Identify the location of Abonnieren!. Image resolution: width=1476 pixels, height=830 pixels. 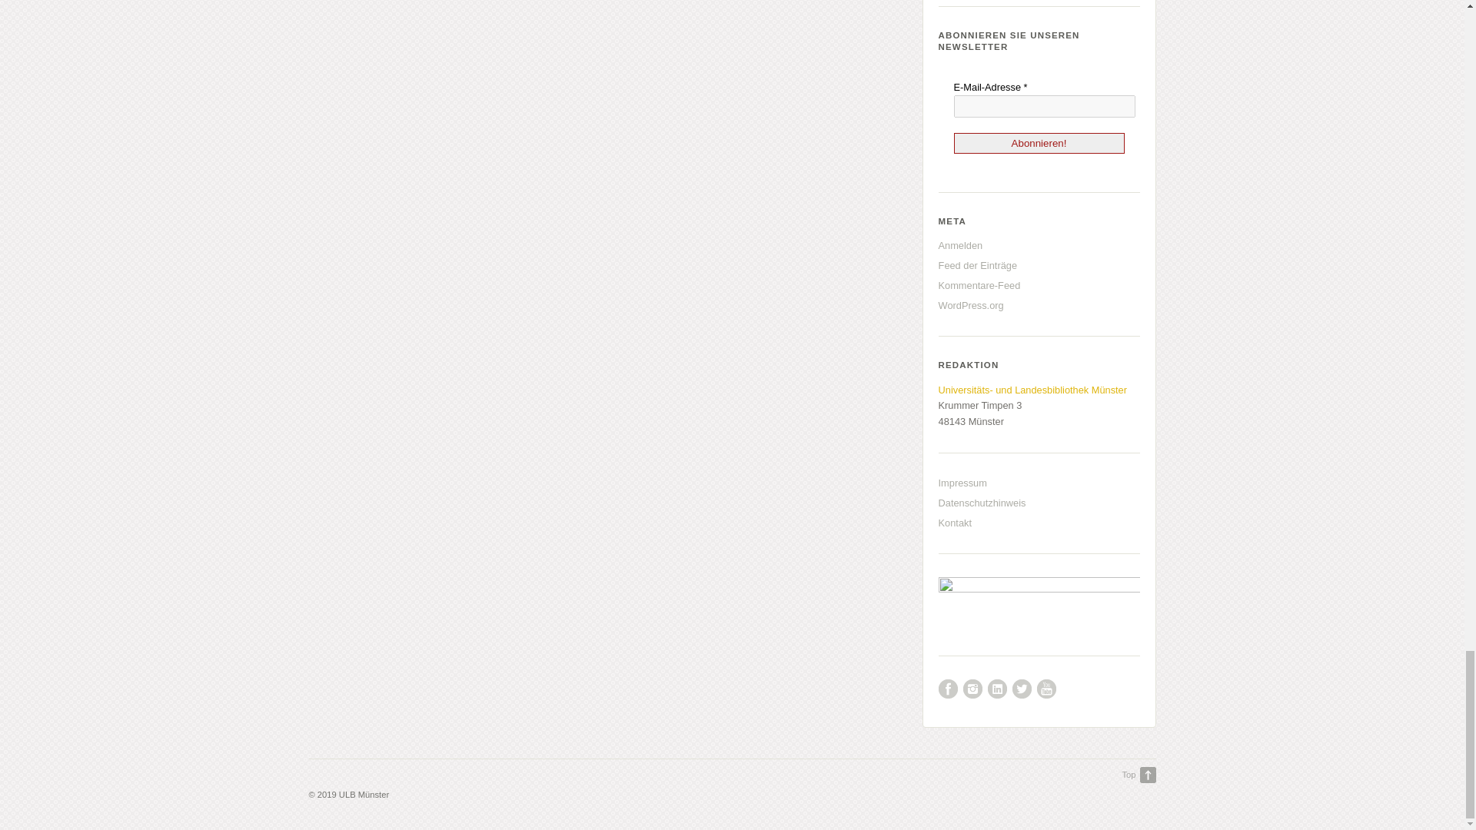
(1039, 143).